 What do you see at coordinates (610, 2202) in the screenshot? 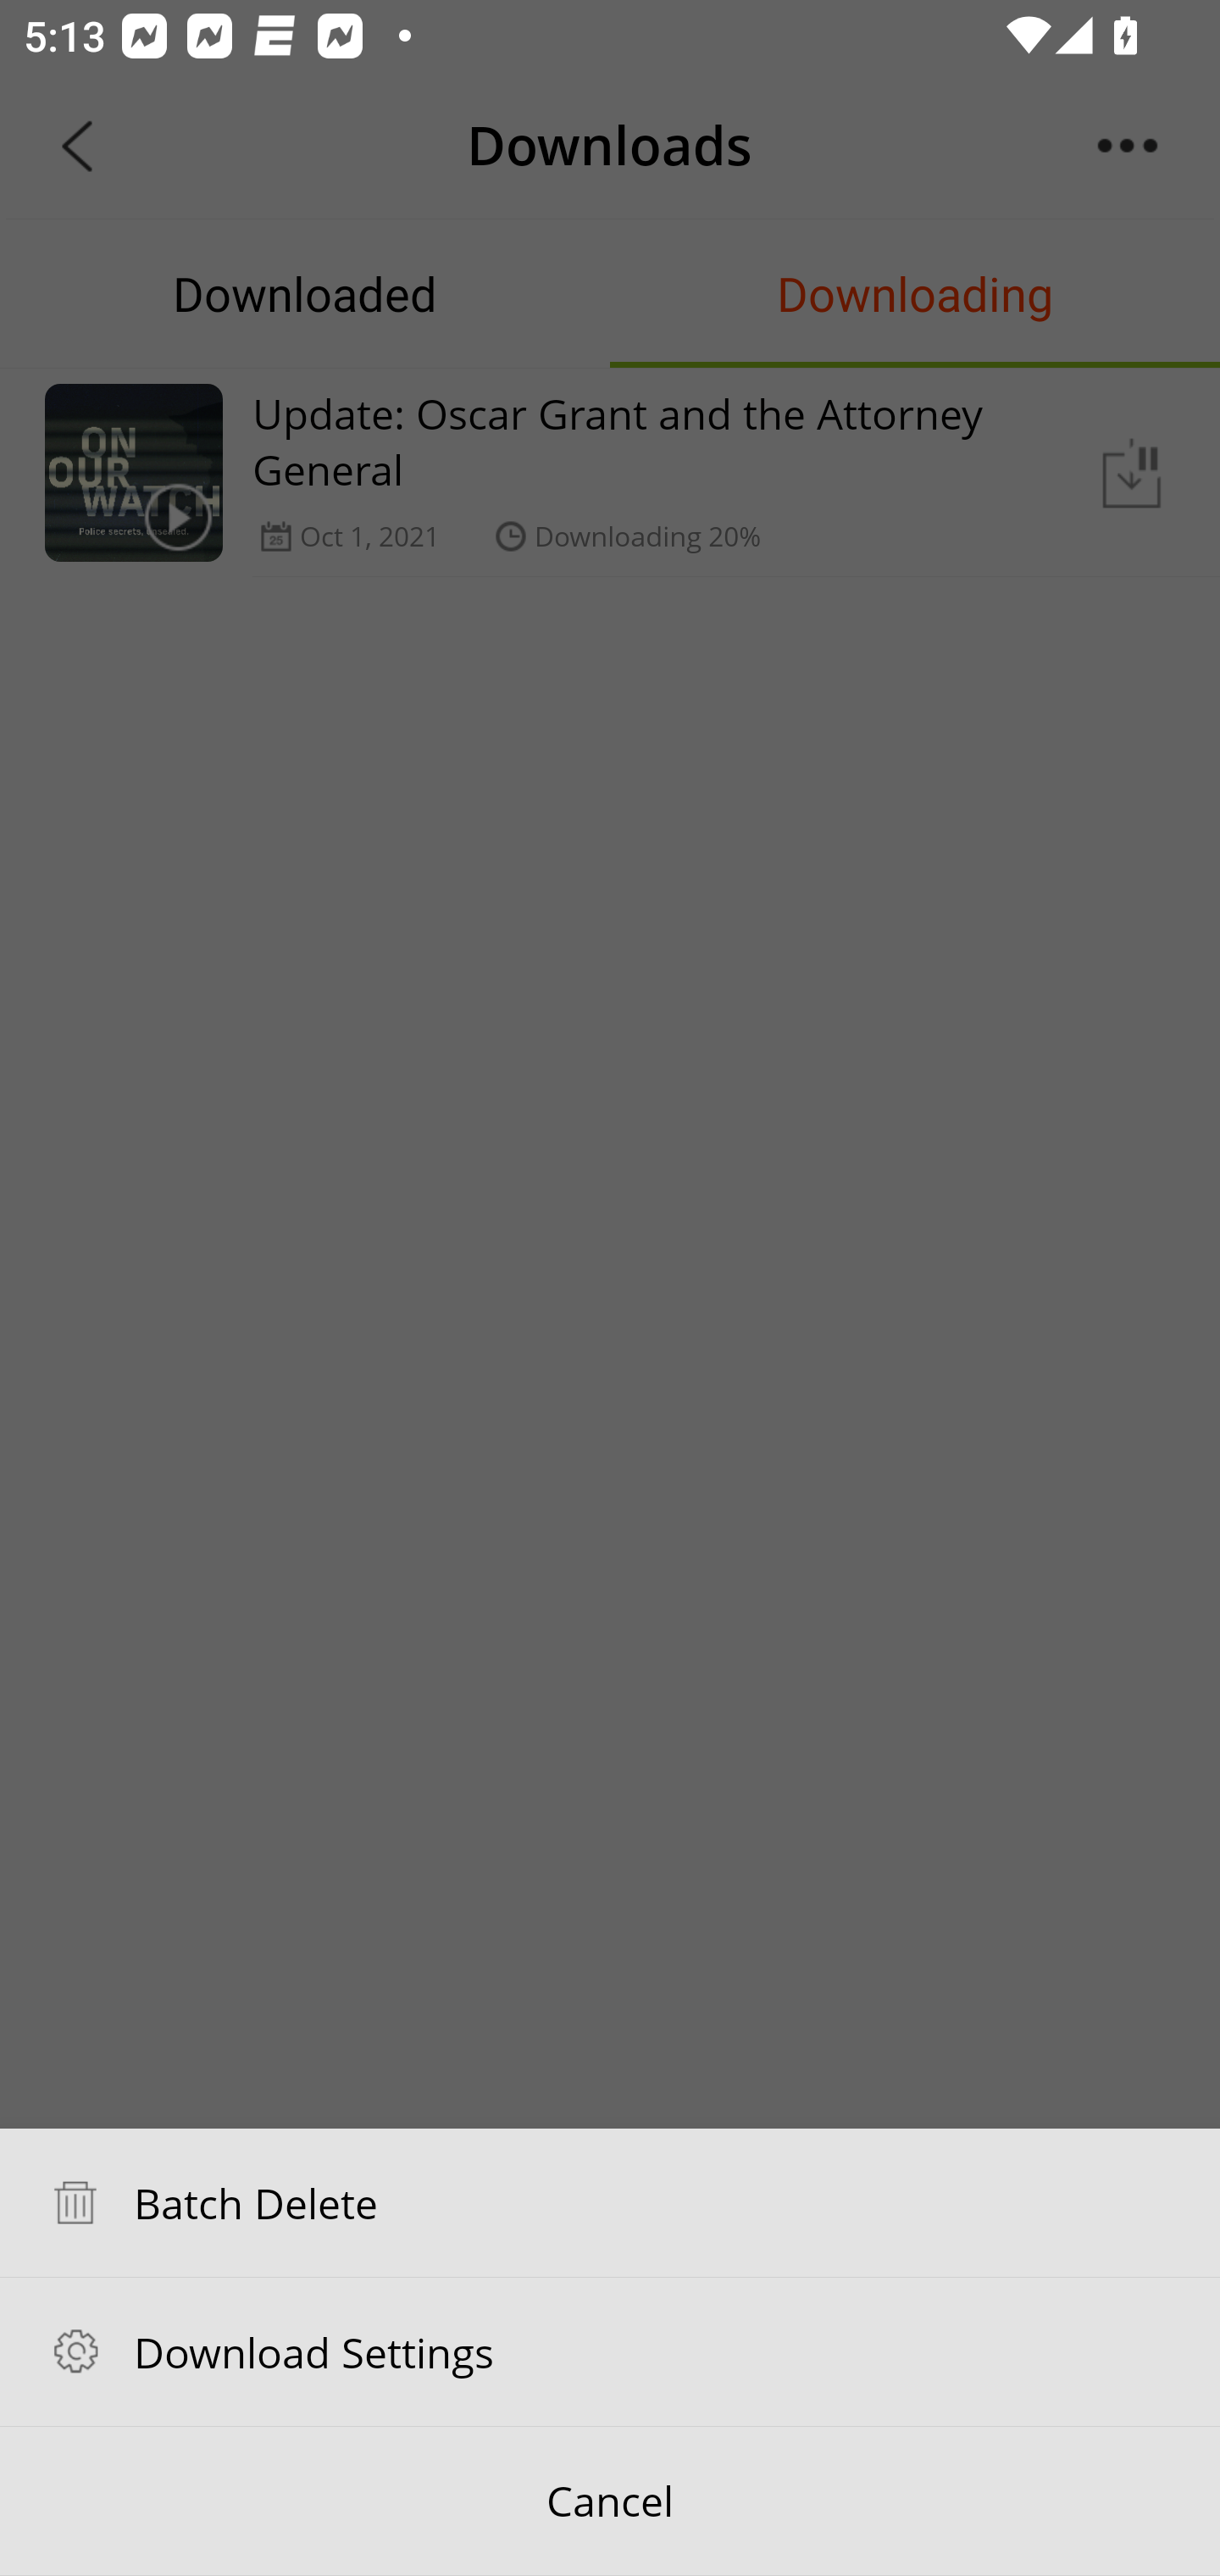
I see `Batch Delete` at bounding box center [610, 2202].